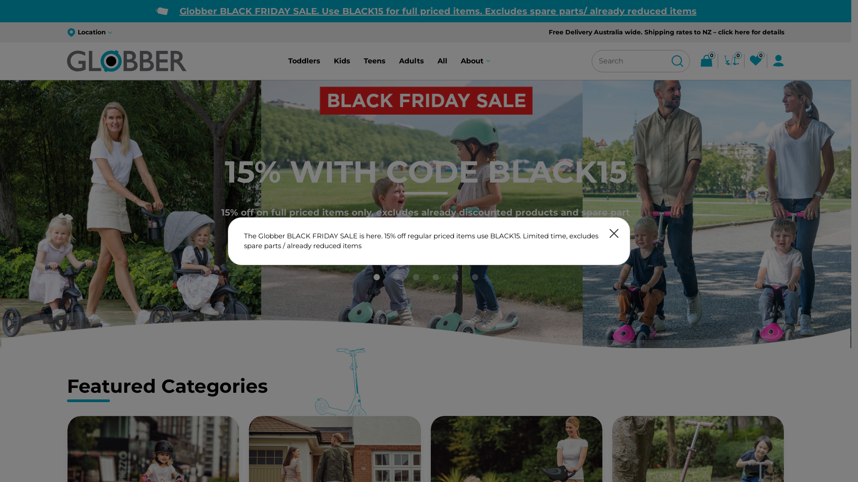 The image size is (858, 482). What do you see at coordinates (304, 61) in the screenshot?
I see `Toddlers` at bounding box center [304, 61].